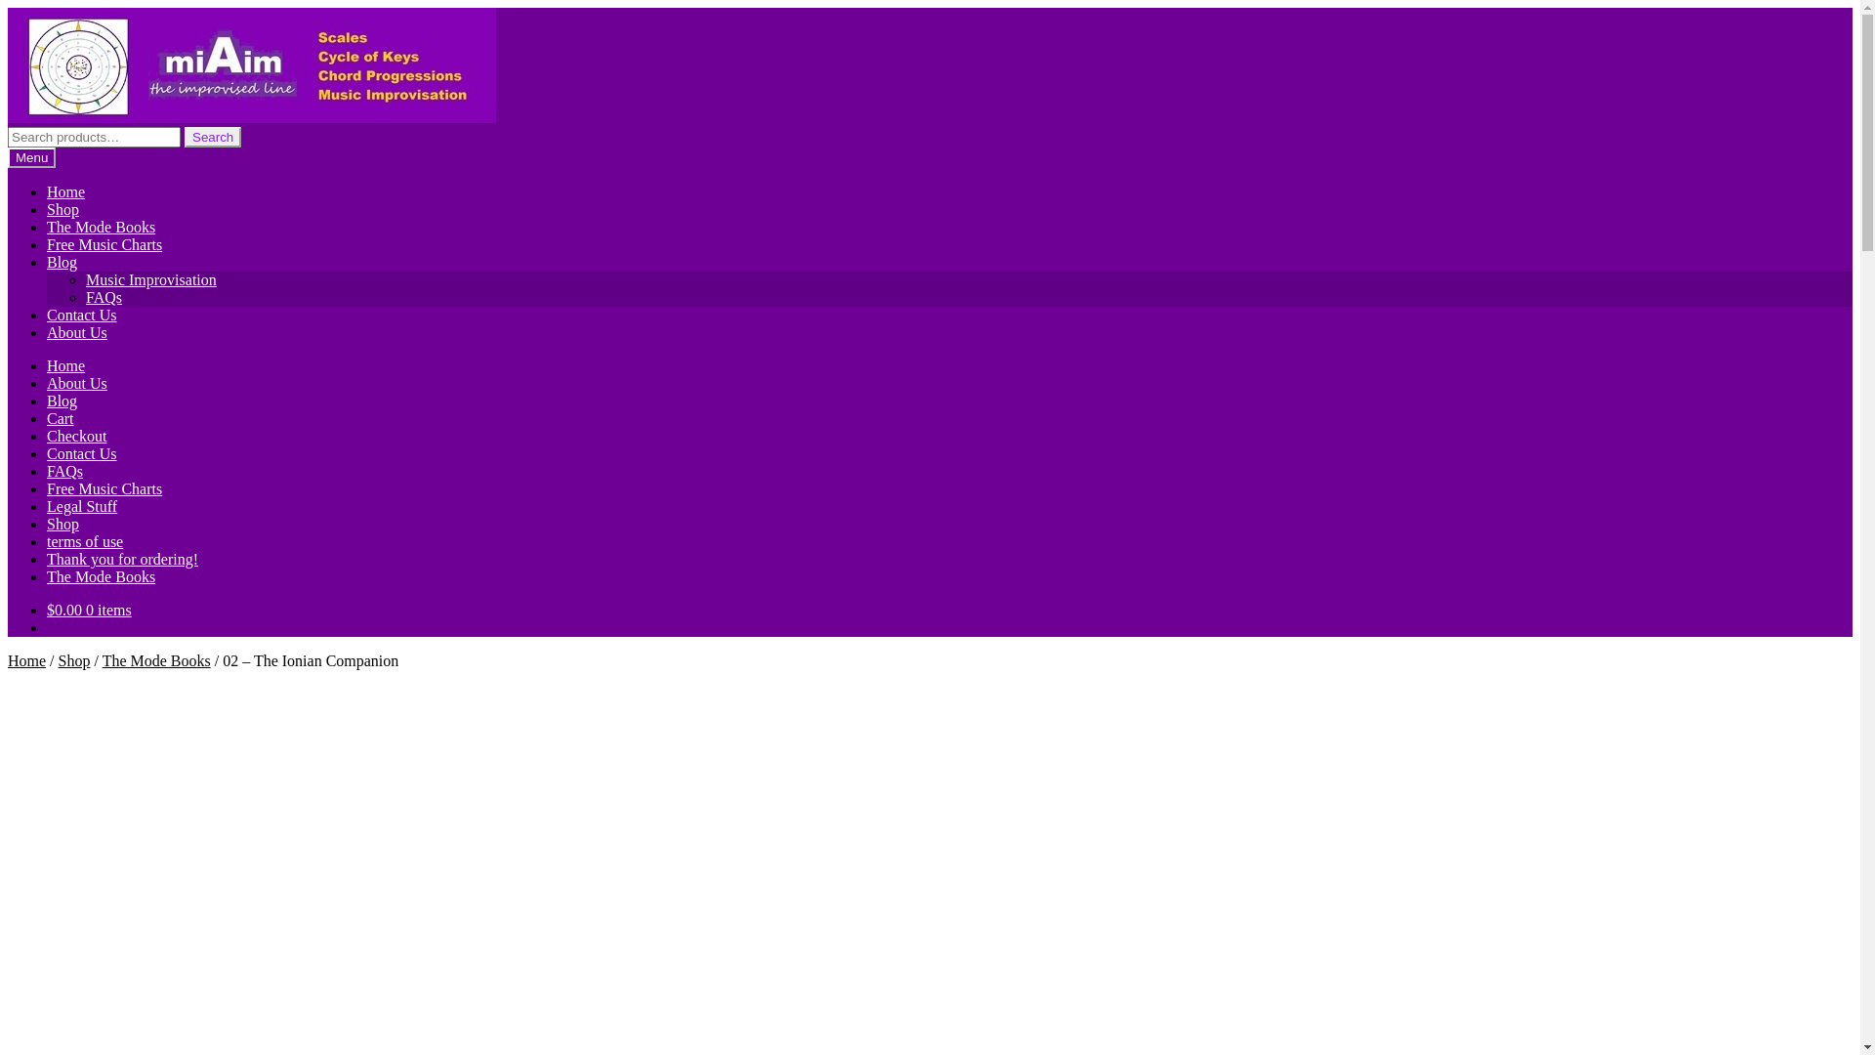 Image resolution: width=1875 pixels, height=1055 pixels. Describe the element at coordinates (102, 227) in the screenshot. I see `The Mode Books` at that location.